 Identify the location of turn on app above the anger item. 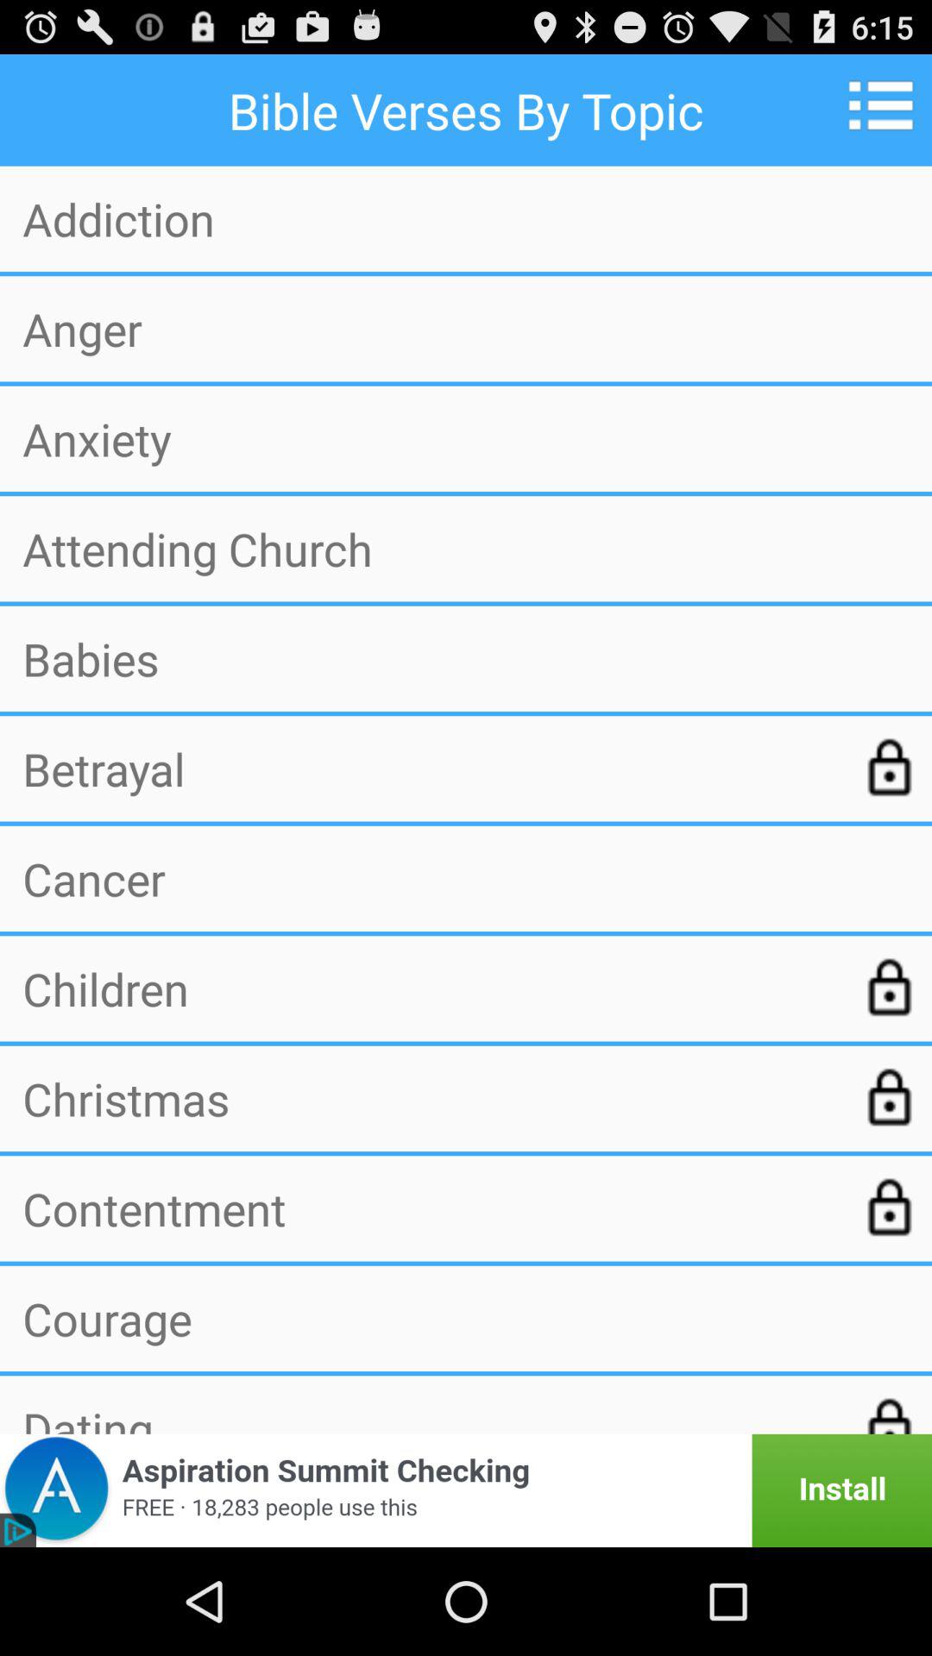
(466, 219).